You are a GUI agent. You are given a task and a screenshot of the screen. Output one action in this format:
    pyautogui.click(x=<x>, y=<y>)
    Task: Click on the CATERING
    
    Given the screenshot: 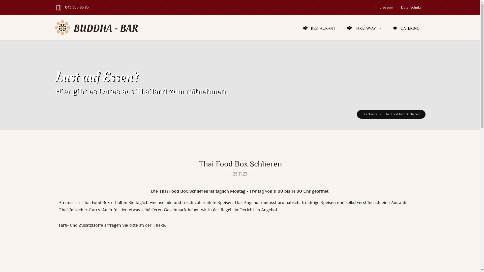 What is the action you would take?
    pyautogui.click(x=406, y=28)
    